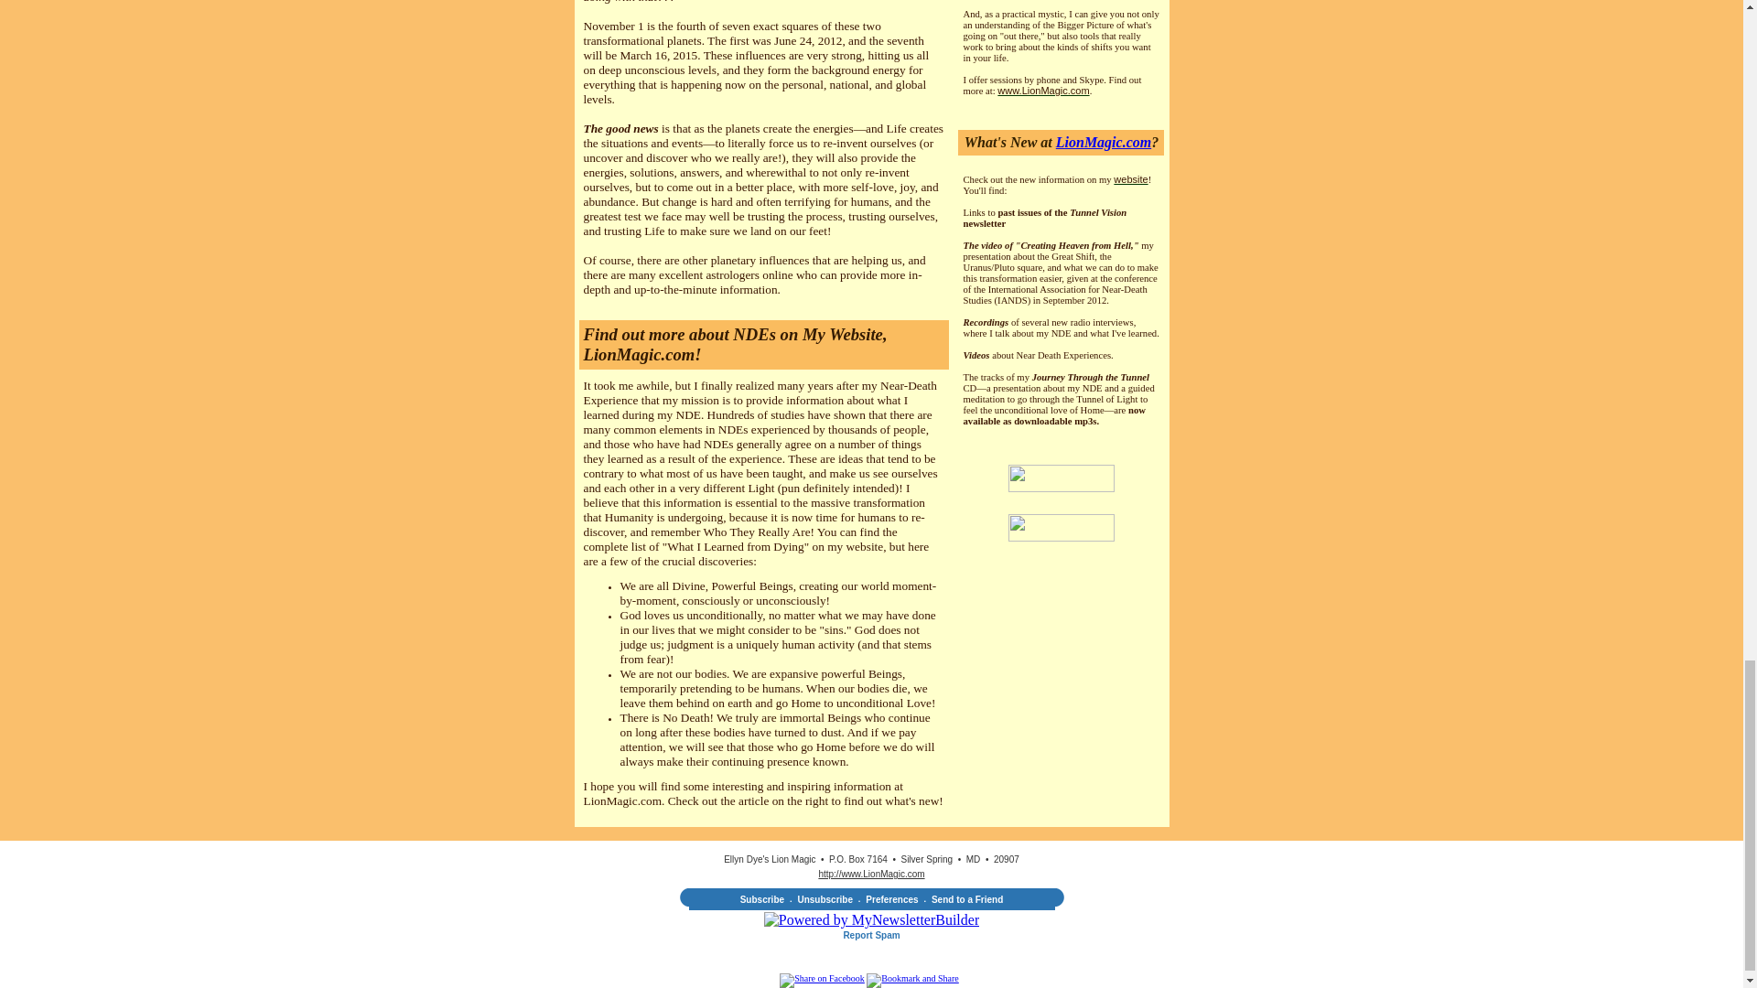 This screenshot has height=988, width=1757. Describe the element at coordinates (761, 900) in the screenshot. I see `Subscribe` at that location.